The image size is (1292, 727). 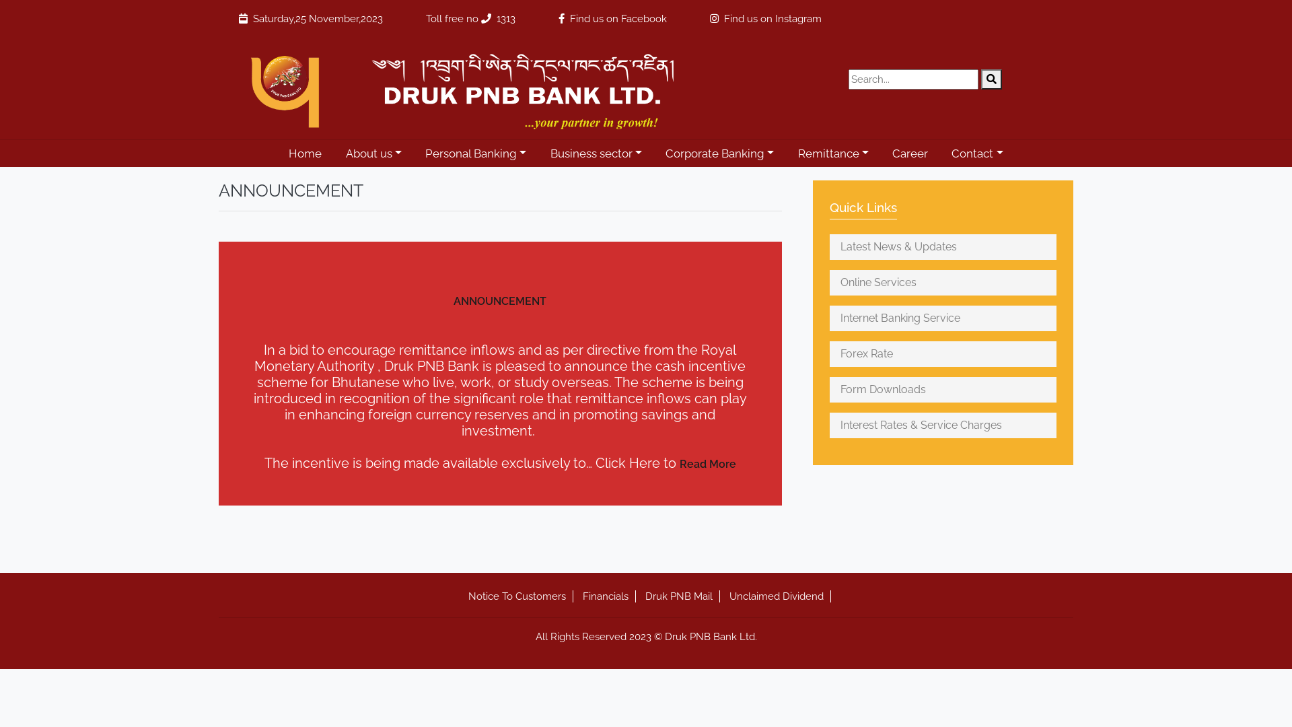 I want to click on Latest News & Updates, so click(x=943, y=247).